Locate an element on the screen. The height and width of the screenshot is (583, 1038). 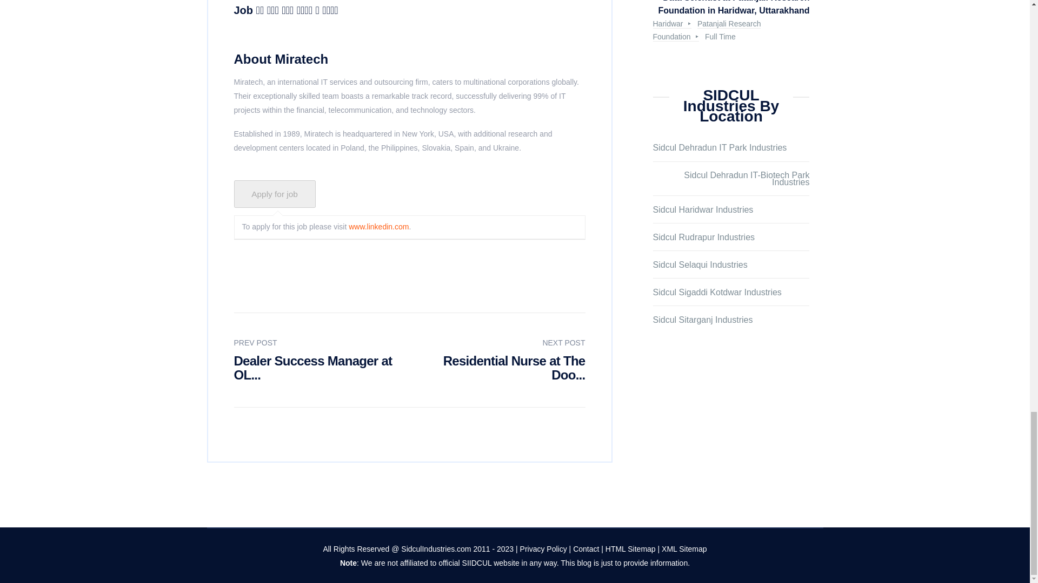
Residential Nurse at The Doo... is located at coordinates (514, 368).